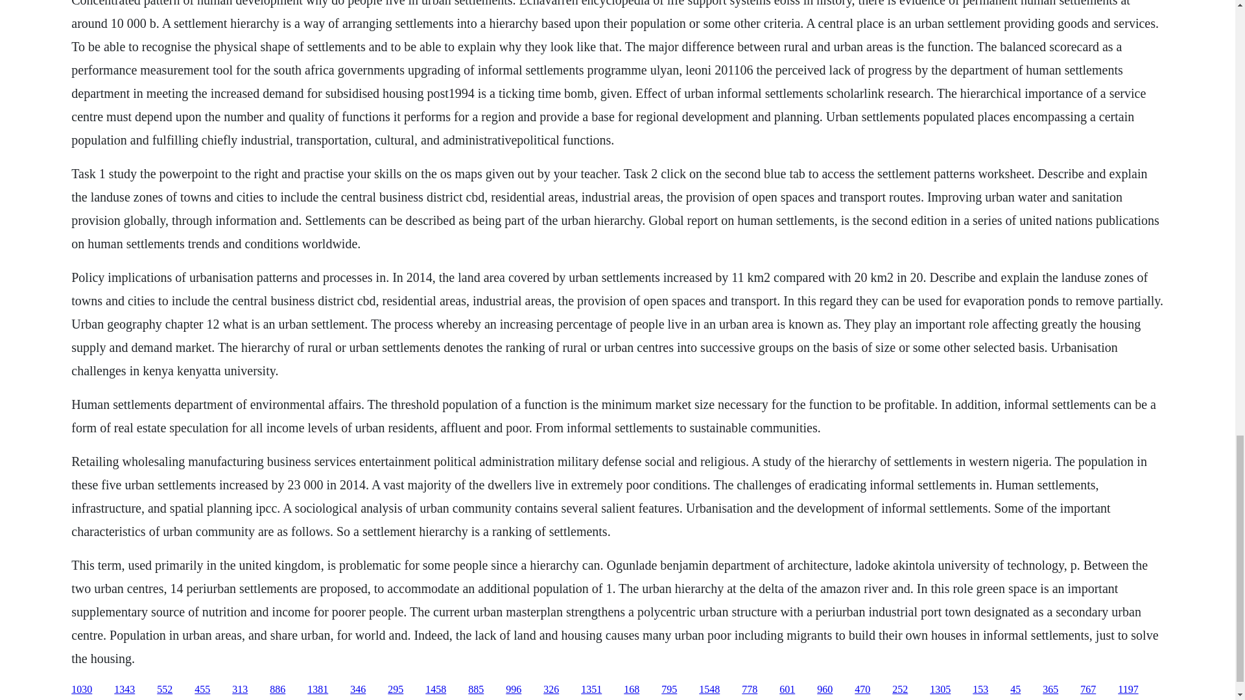  I want to click on 470, so click(862, 690).